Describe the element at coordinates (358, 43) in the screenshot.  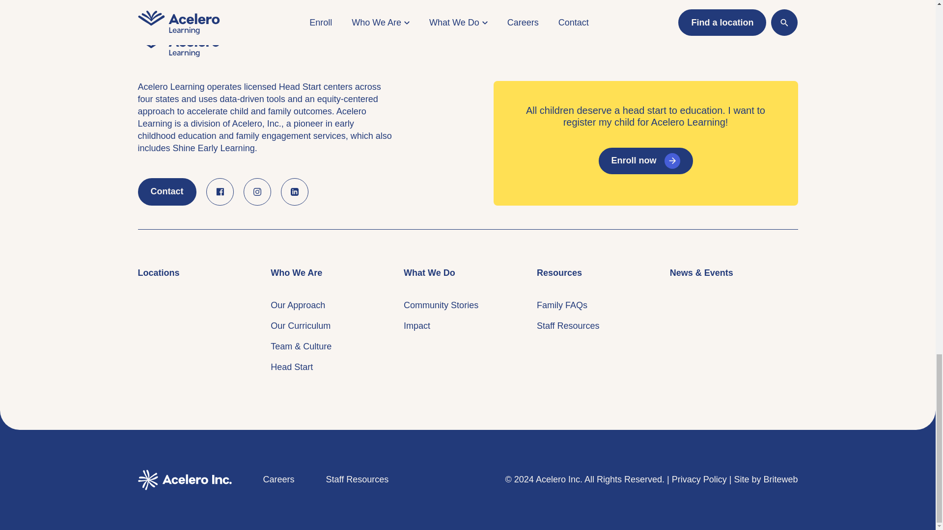
I see `Staff Resources` at that location.